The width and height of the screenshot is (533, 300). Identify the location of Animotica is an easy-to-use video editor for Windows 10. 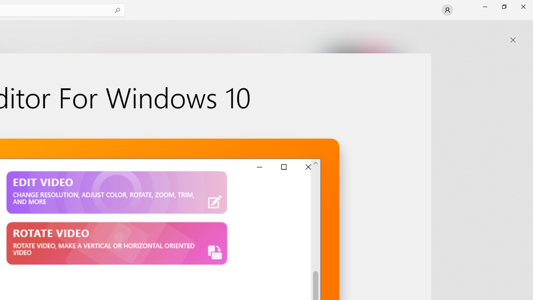
(169, 116).